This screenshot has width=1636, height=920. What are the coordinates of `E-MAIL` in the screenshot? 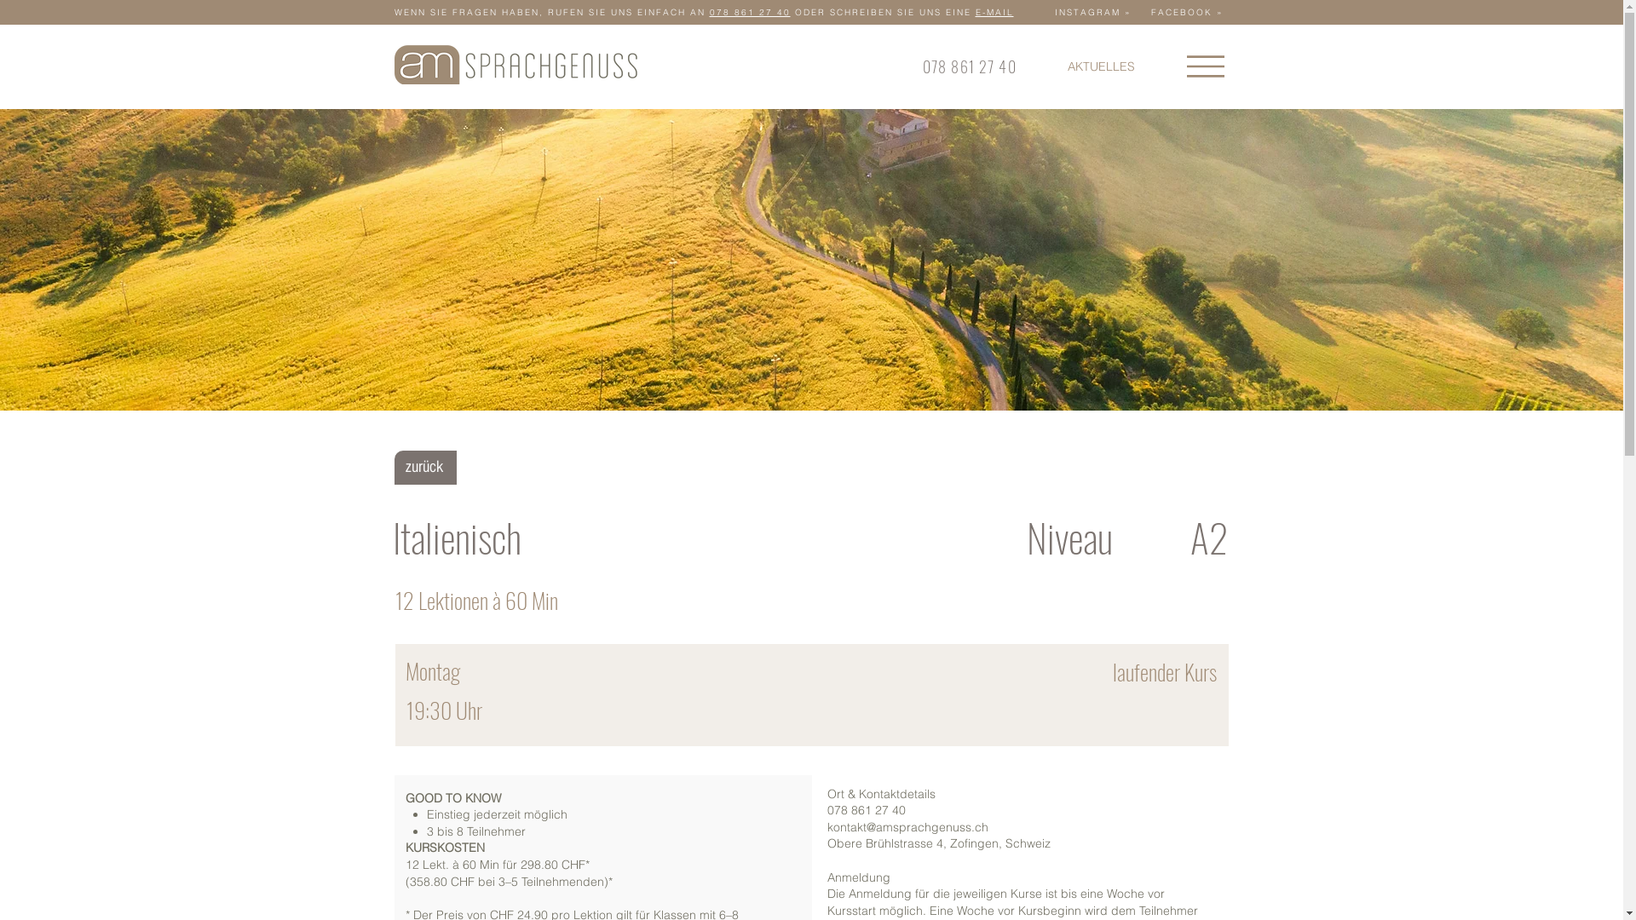 It's located at (994, 12).